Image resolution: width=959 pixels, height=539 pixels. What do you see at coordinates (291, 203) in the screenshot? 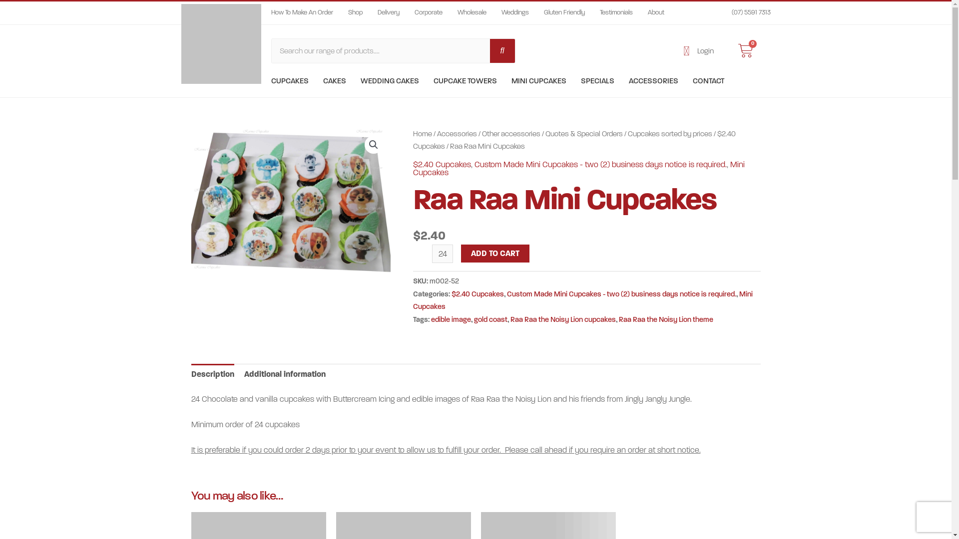
I see `Raa Raa Mini Cupcakes ` at bounding box center [291, 203].